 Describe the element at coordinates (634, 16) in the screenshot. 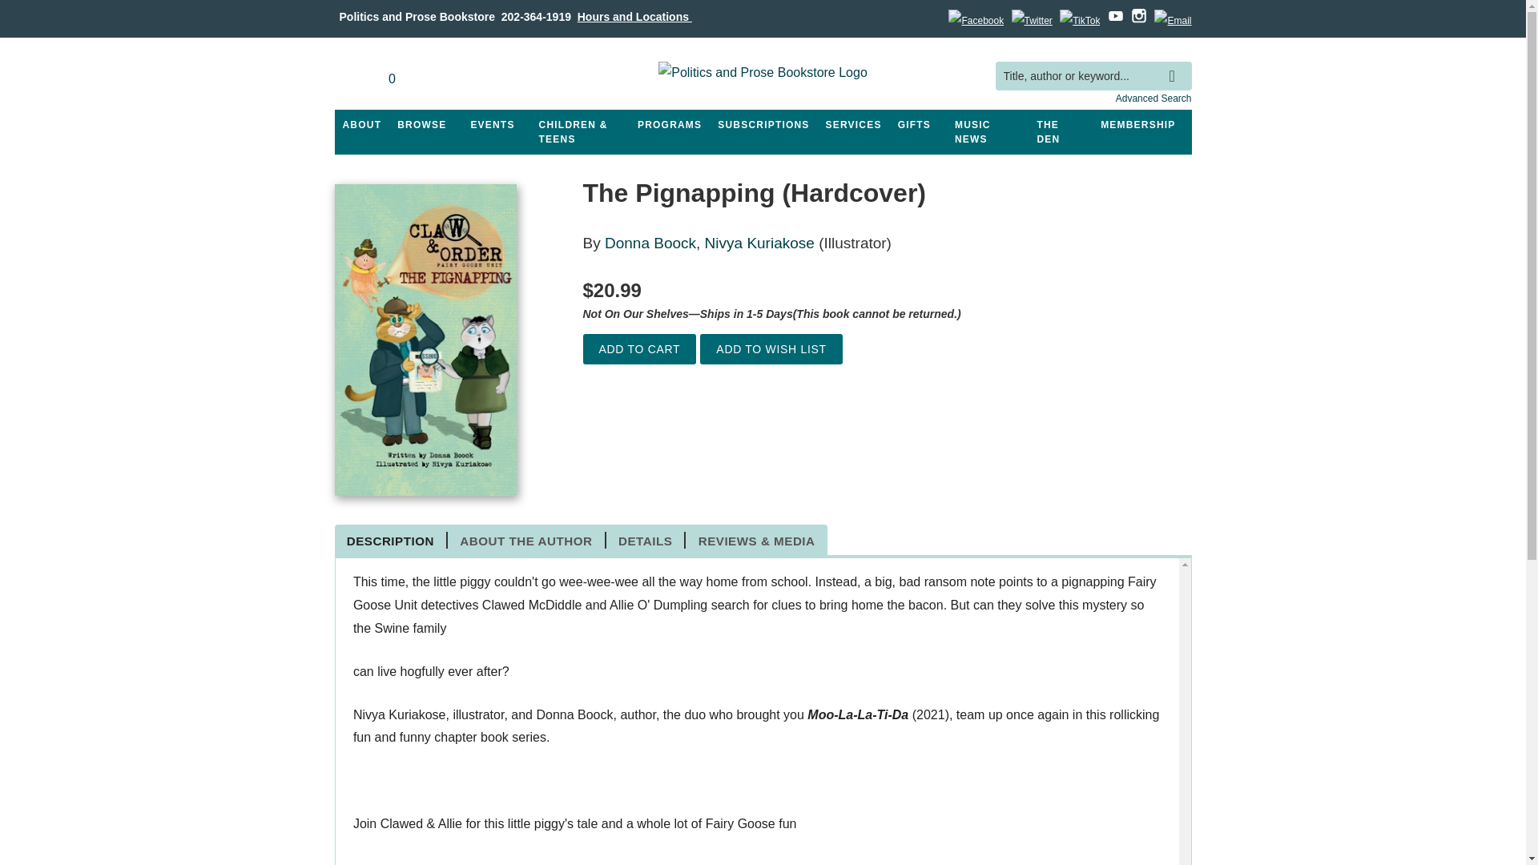

I see `Hours and Locations ` at that location.